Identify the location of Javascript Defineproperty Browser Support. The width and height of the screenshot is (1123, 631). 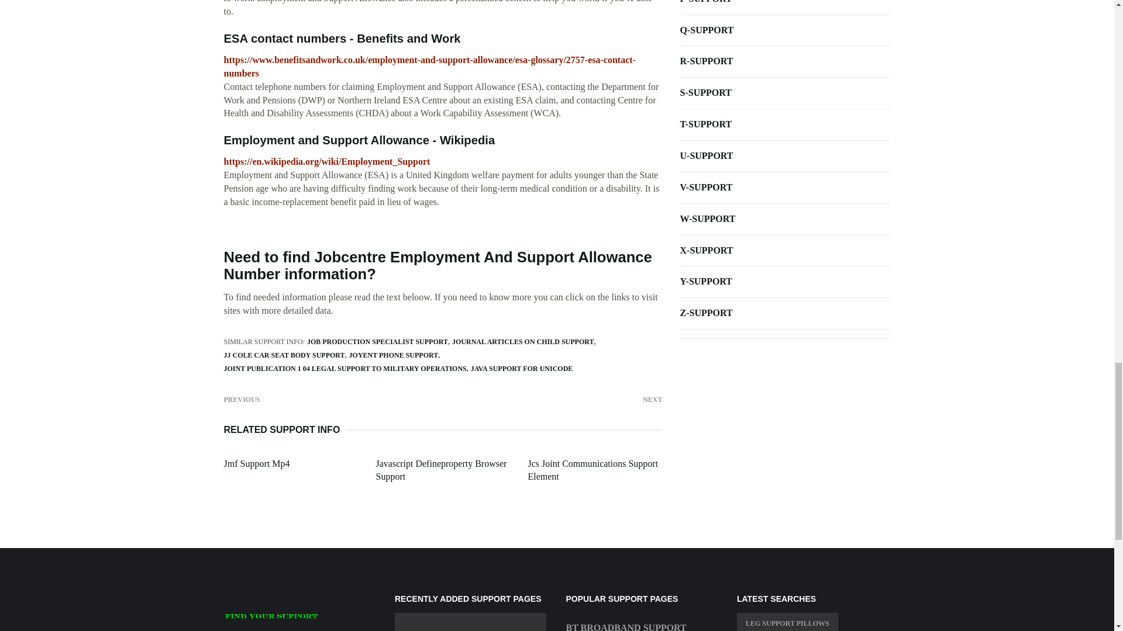
(440, 470).